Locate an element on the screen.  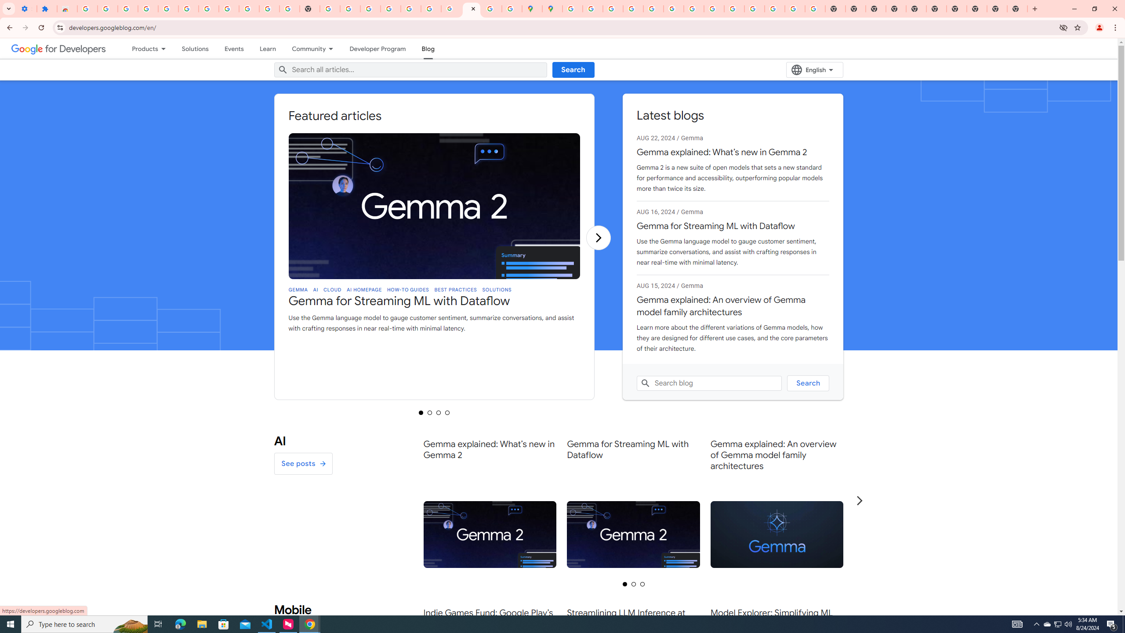
Selected tab 3 of 3 is located at coordinates (642, 584).